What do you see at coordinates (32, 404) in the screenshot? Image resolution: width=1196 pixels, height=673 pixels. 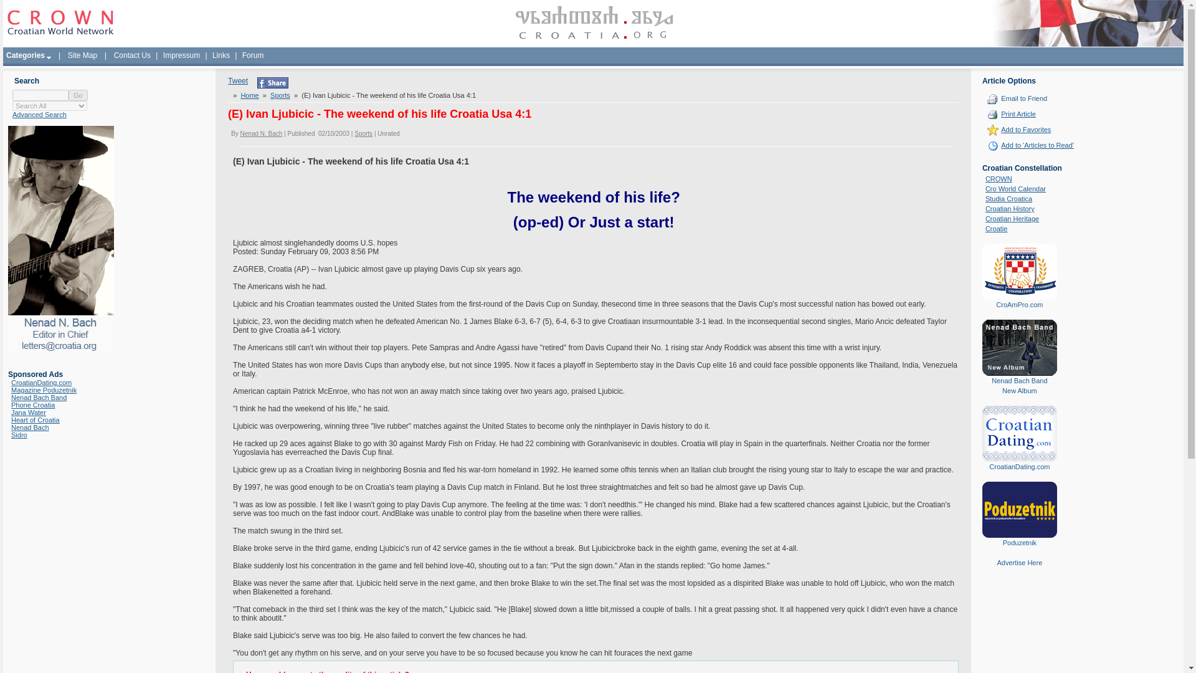 I see `Phone Croatia` at bounding box center [32, 404].